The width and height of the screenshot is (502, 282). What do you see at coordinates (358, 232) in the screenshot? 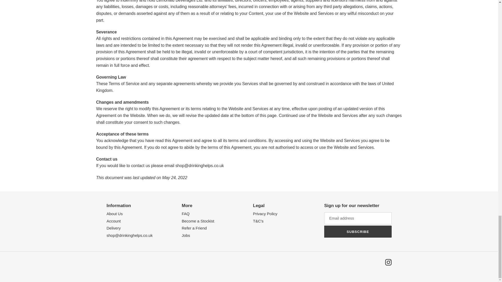
I see `SUBSCRIBE` at bounding box center [358, 232].